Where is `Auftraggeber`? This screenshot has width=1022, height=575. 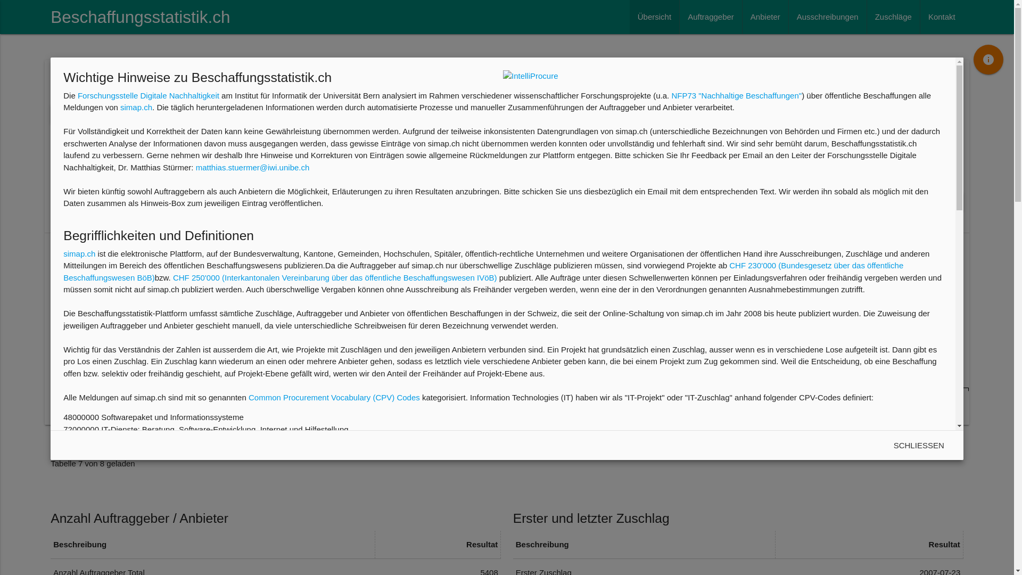
Auftraggeber is located at coordinates (711, 17).